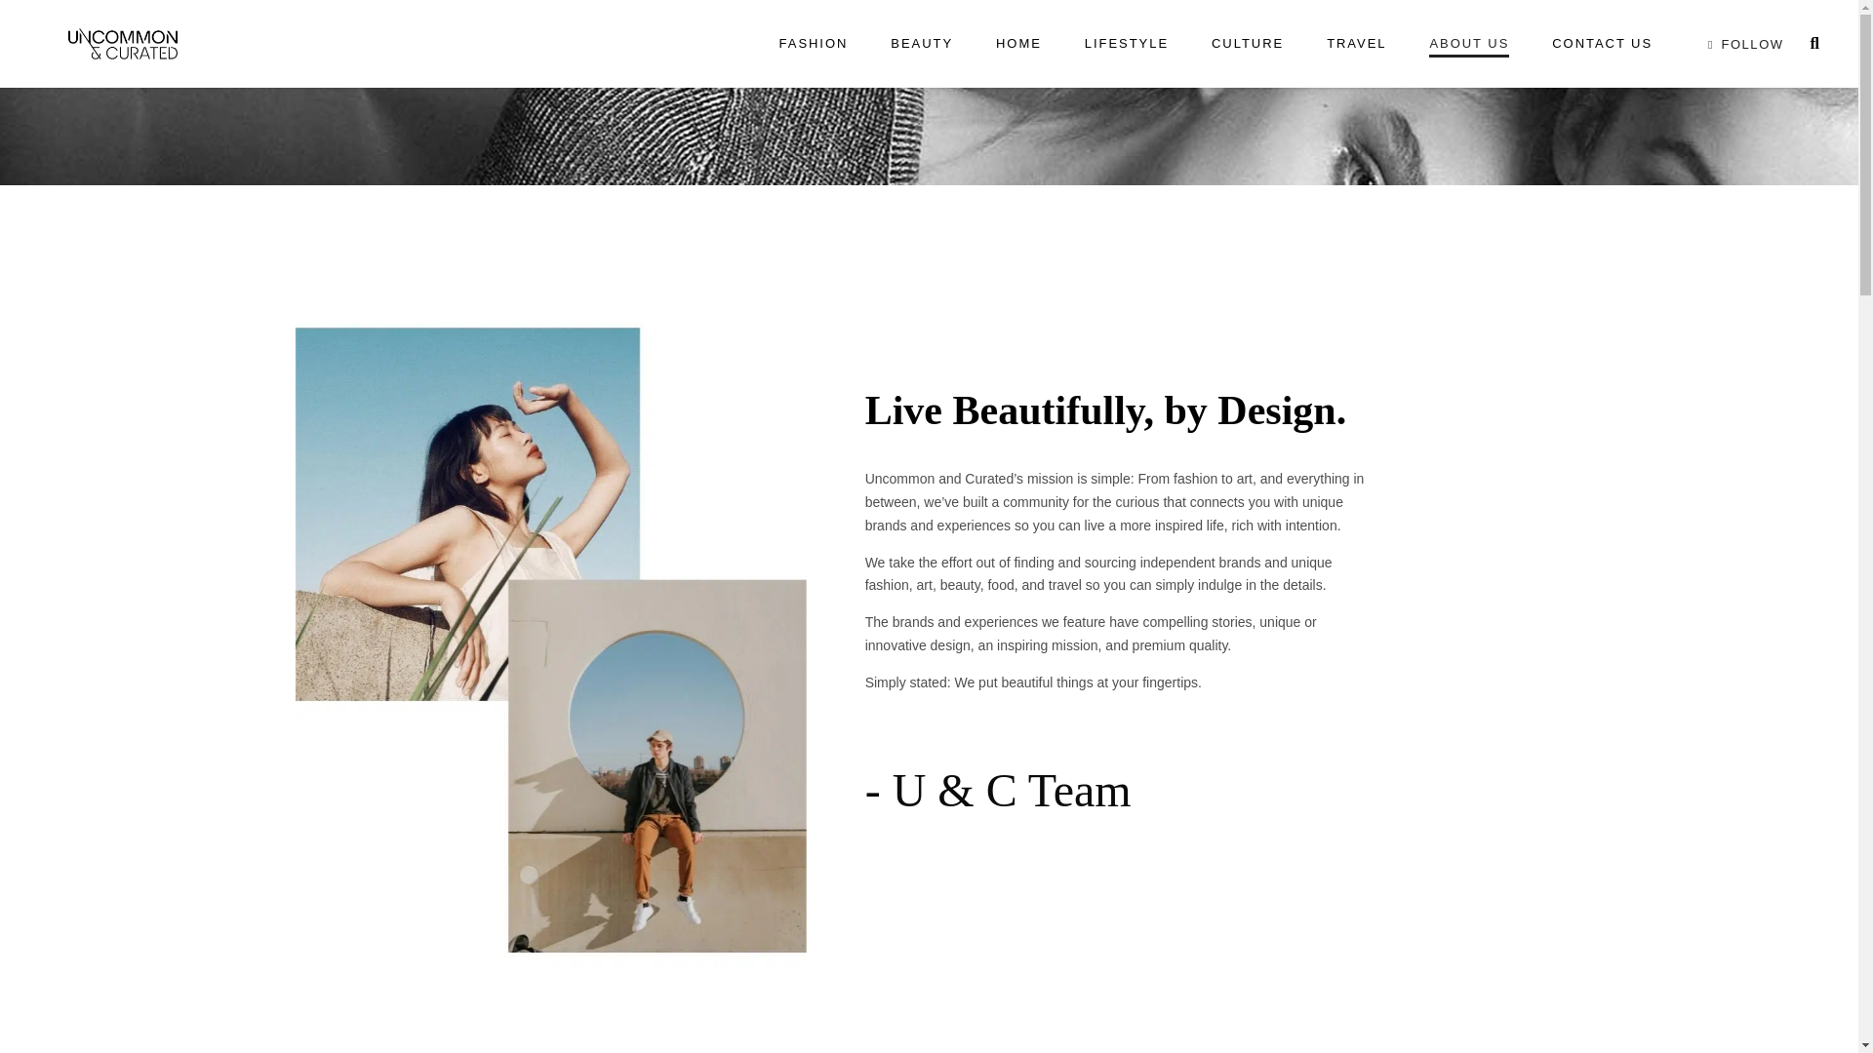 This screenshot has height=1053, width=1873. Describe the element at coordinates (1126, 43) in the screenshot. I see `LIFESTYLE` at that location.